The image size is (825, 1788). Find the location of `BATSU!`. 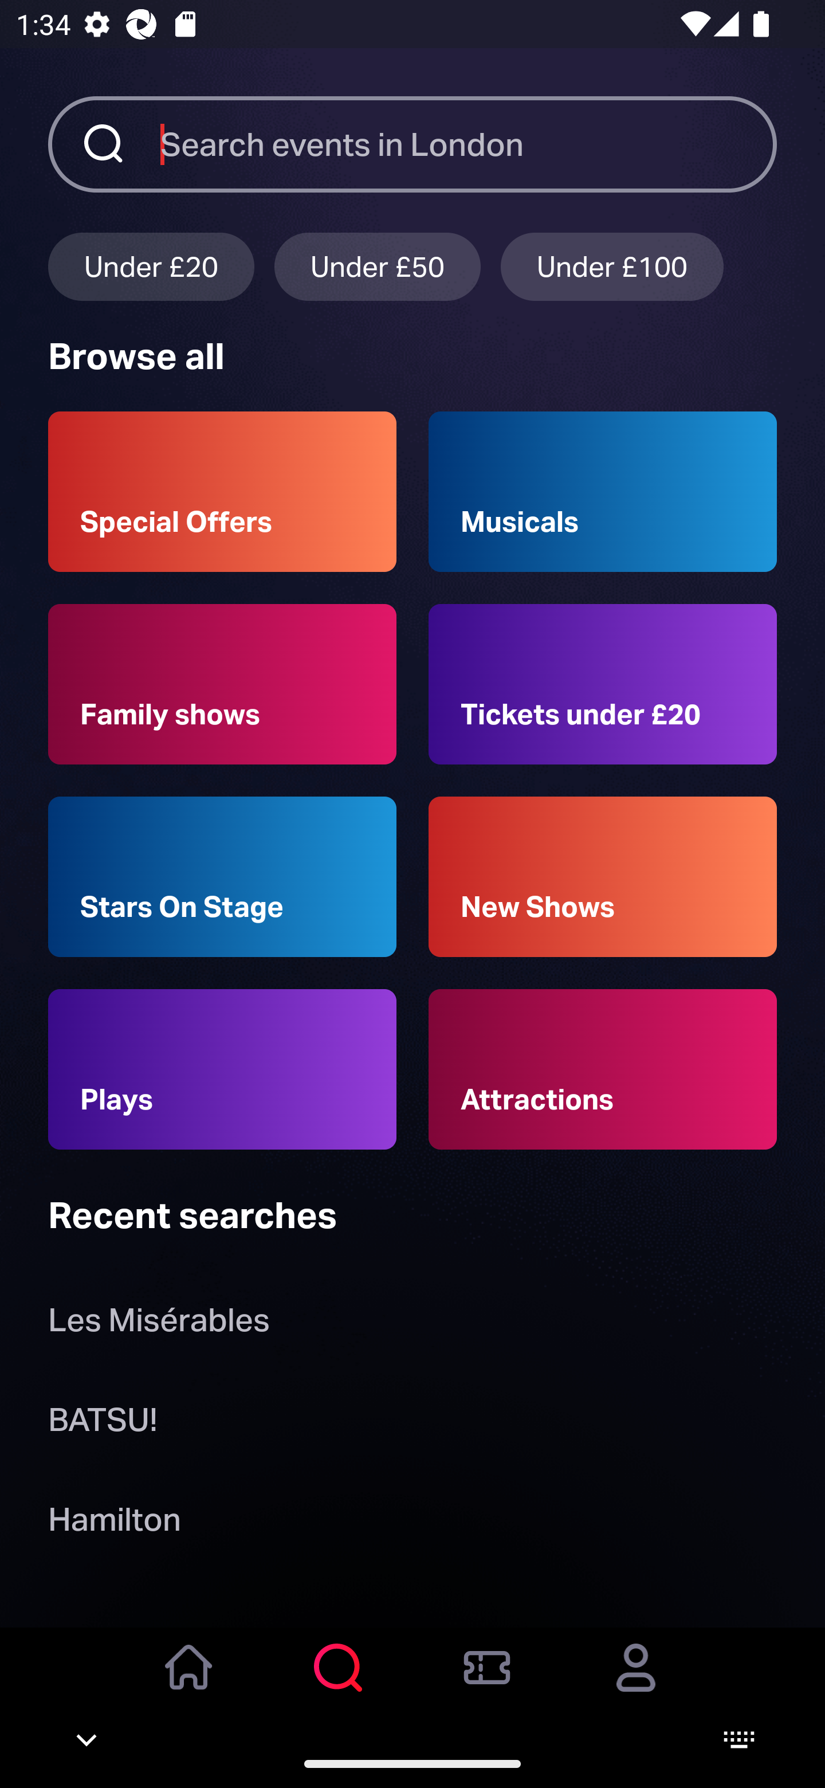

BATSU! is located at coordinates (103, 1424).